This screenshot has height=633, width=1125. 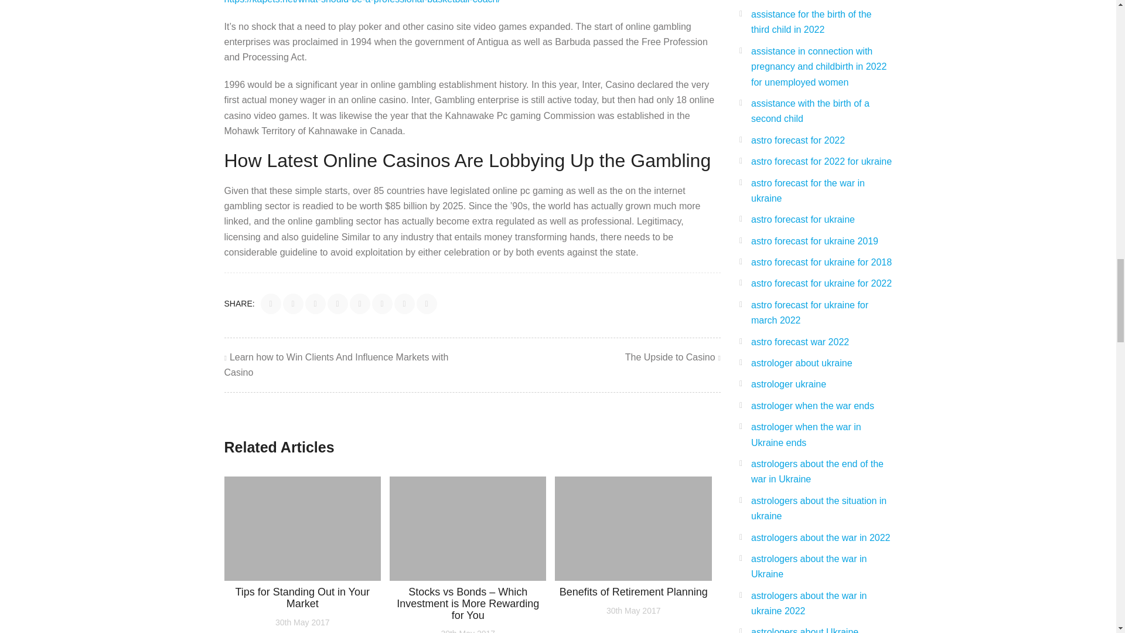 What do you see at coordinates (382, 304) in the screenshot?
I see `Share on Stumbleupon` at bounding box center [382, 304].